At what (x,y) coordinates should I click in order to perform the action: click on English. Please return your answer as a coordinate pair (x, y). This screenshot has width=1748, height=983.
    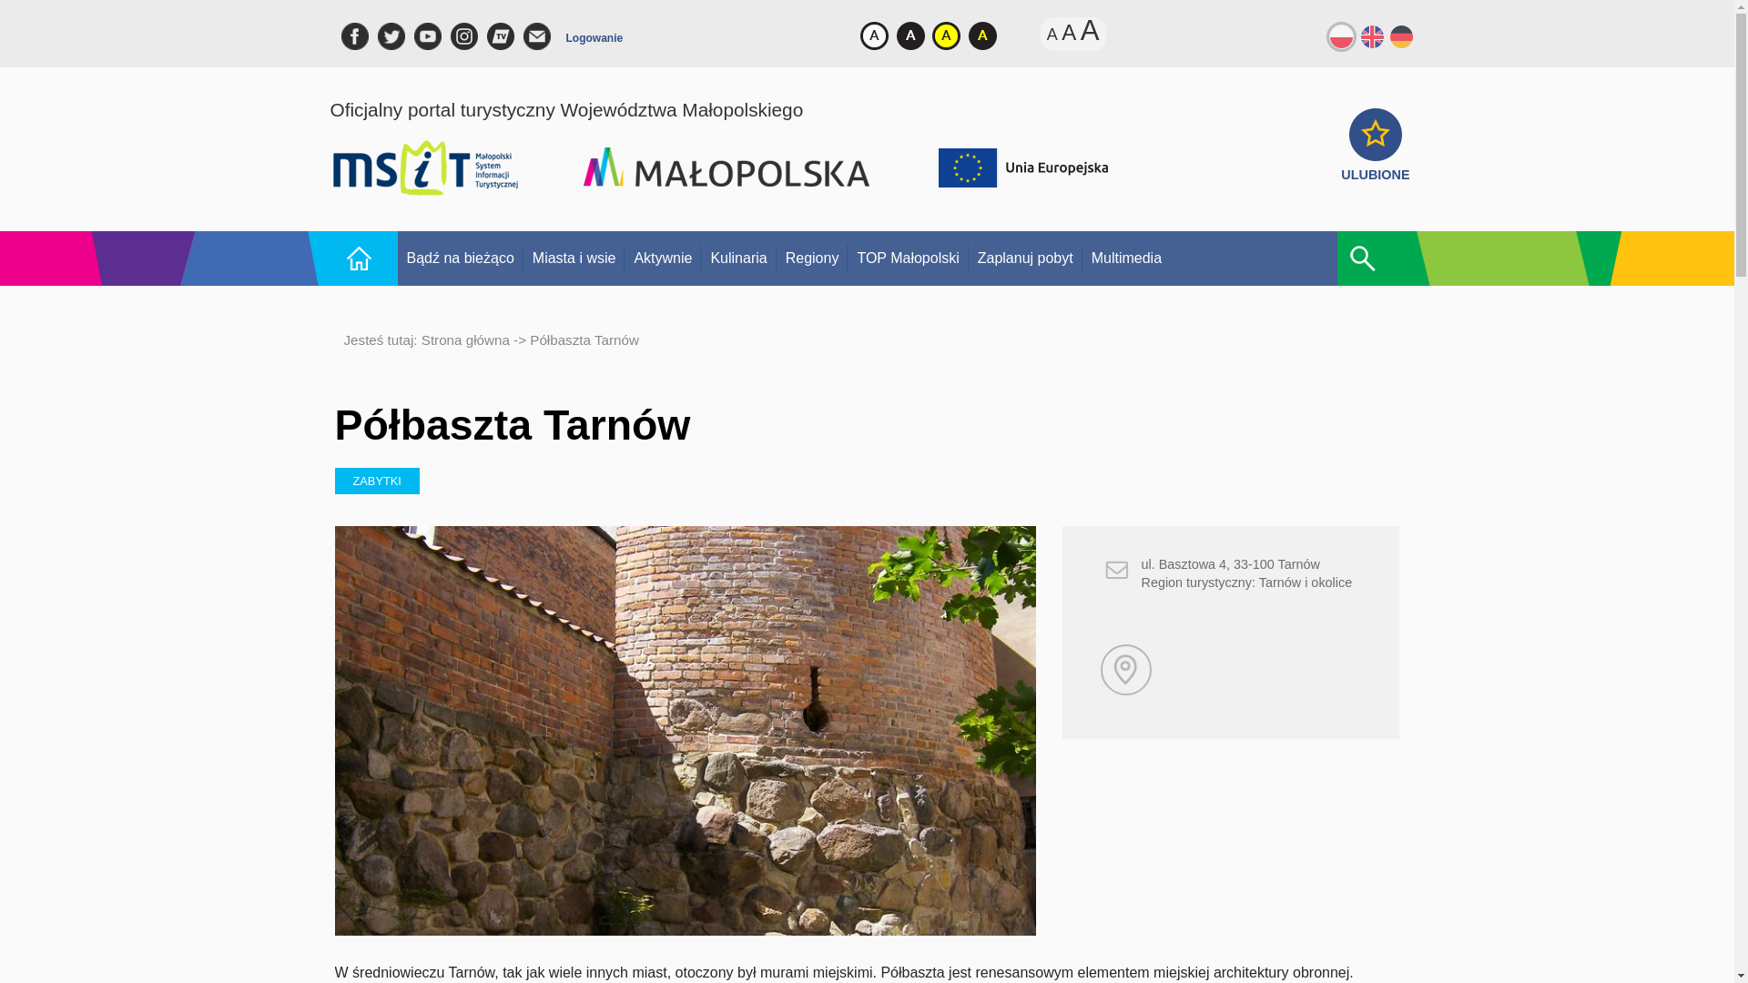
    Looking at the image, I should click on (1371, 35).